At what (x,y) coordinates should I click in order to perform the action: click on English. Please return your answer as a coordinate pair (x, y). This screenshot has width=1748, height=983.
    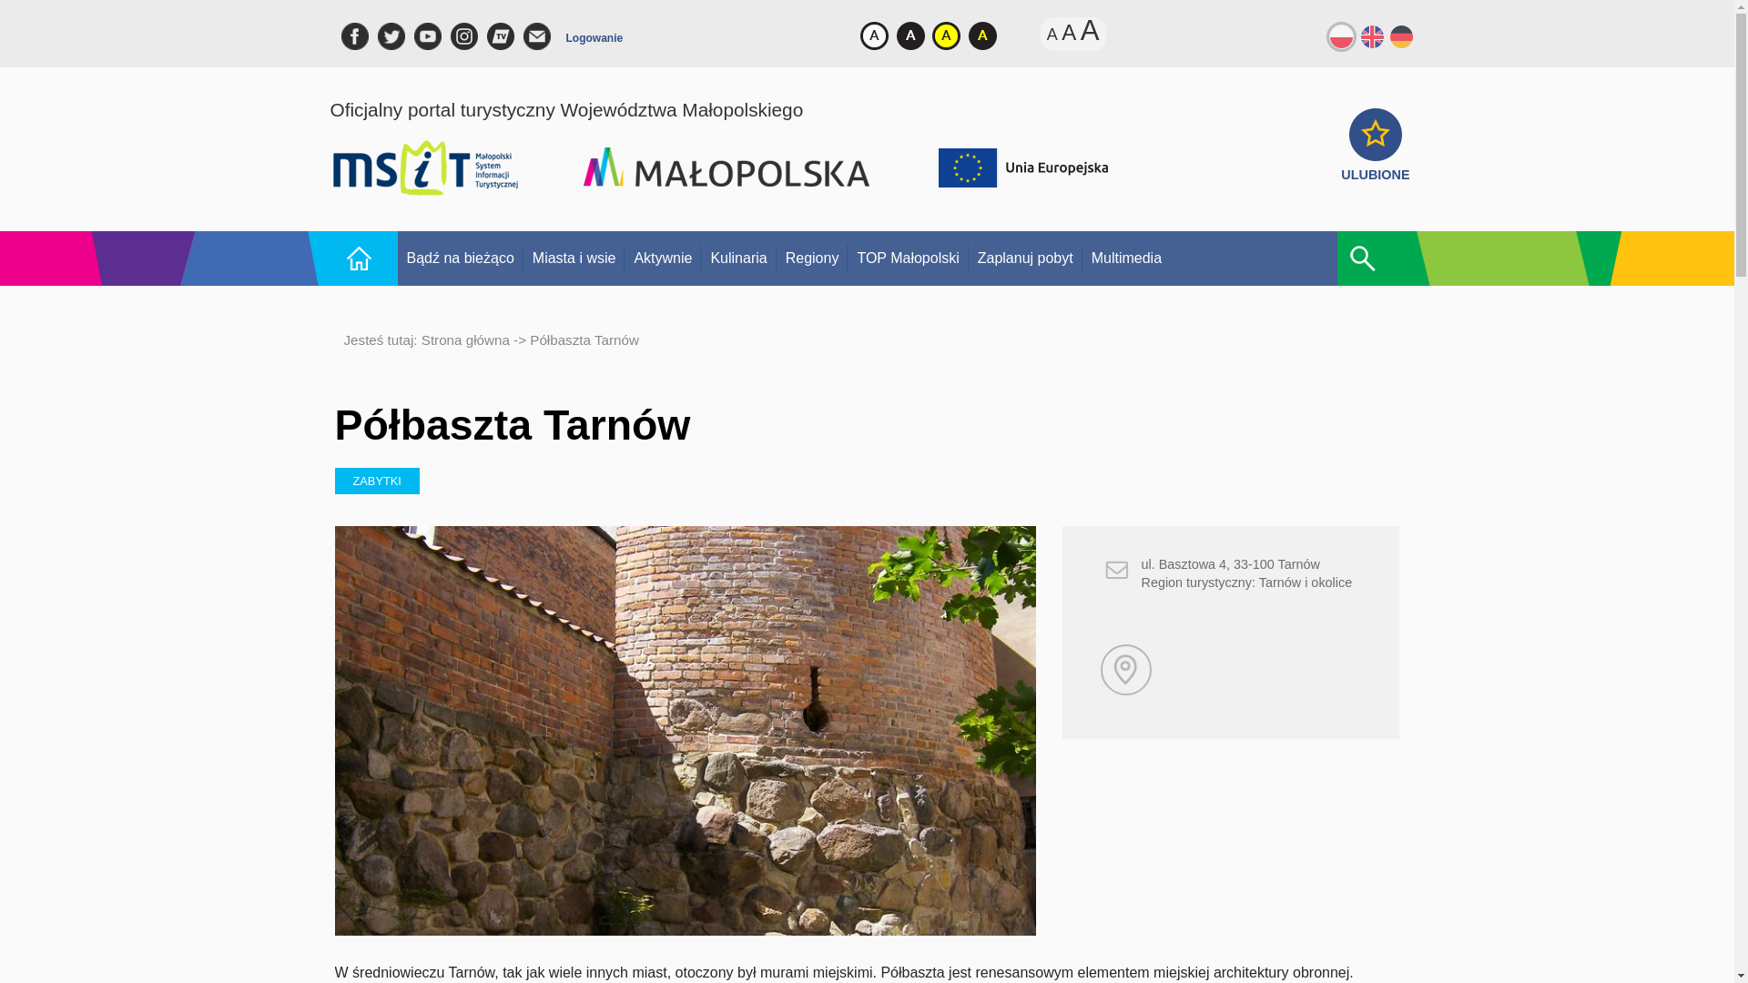
    Looking at the image, I should click on (1371, 35).